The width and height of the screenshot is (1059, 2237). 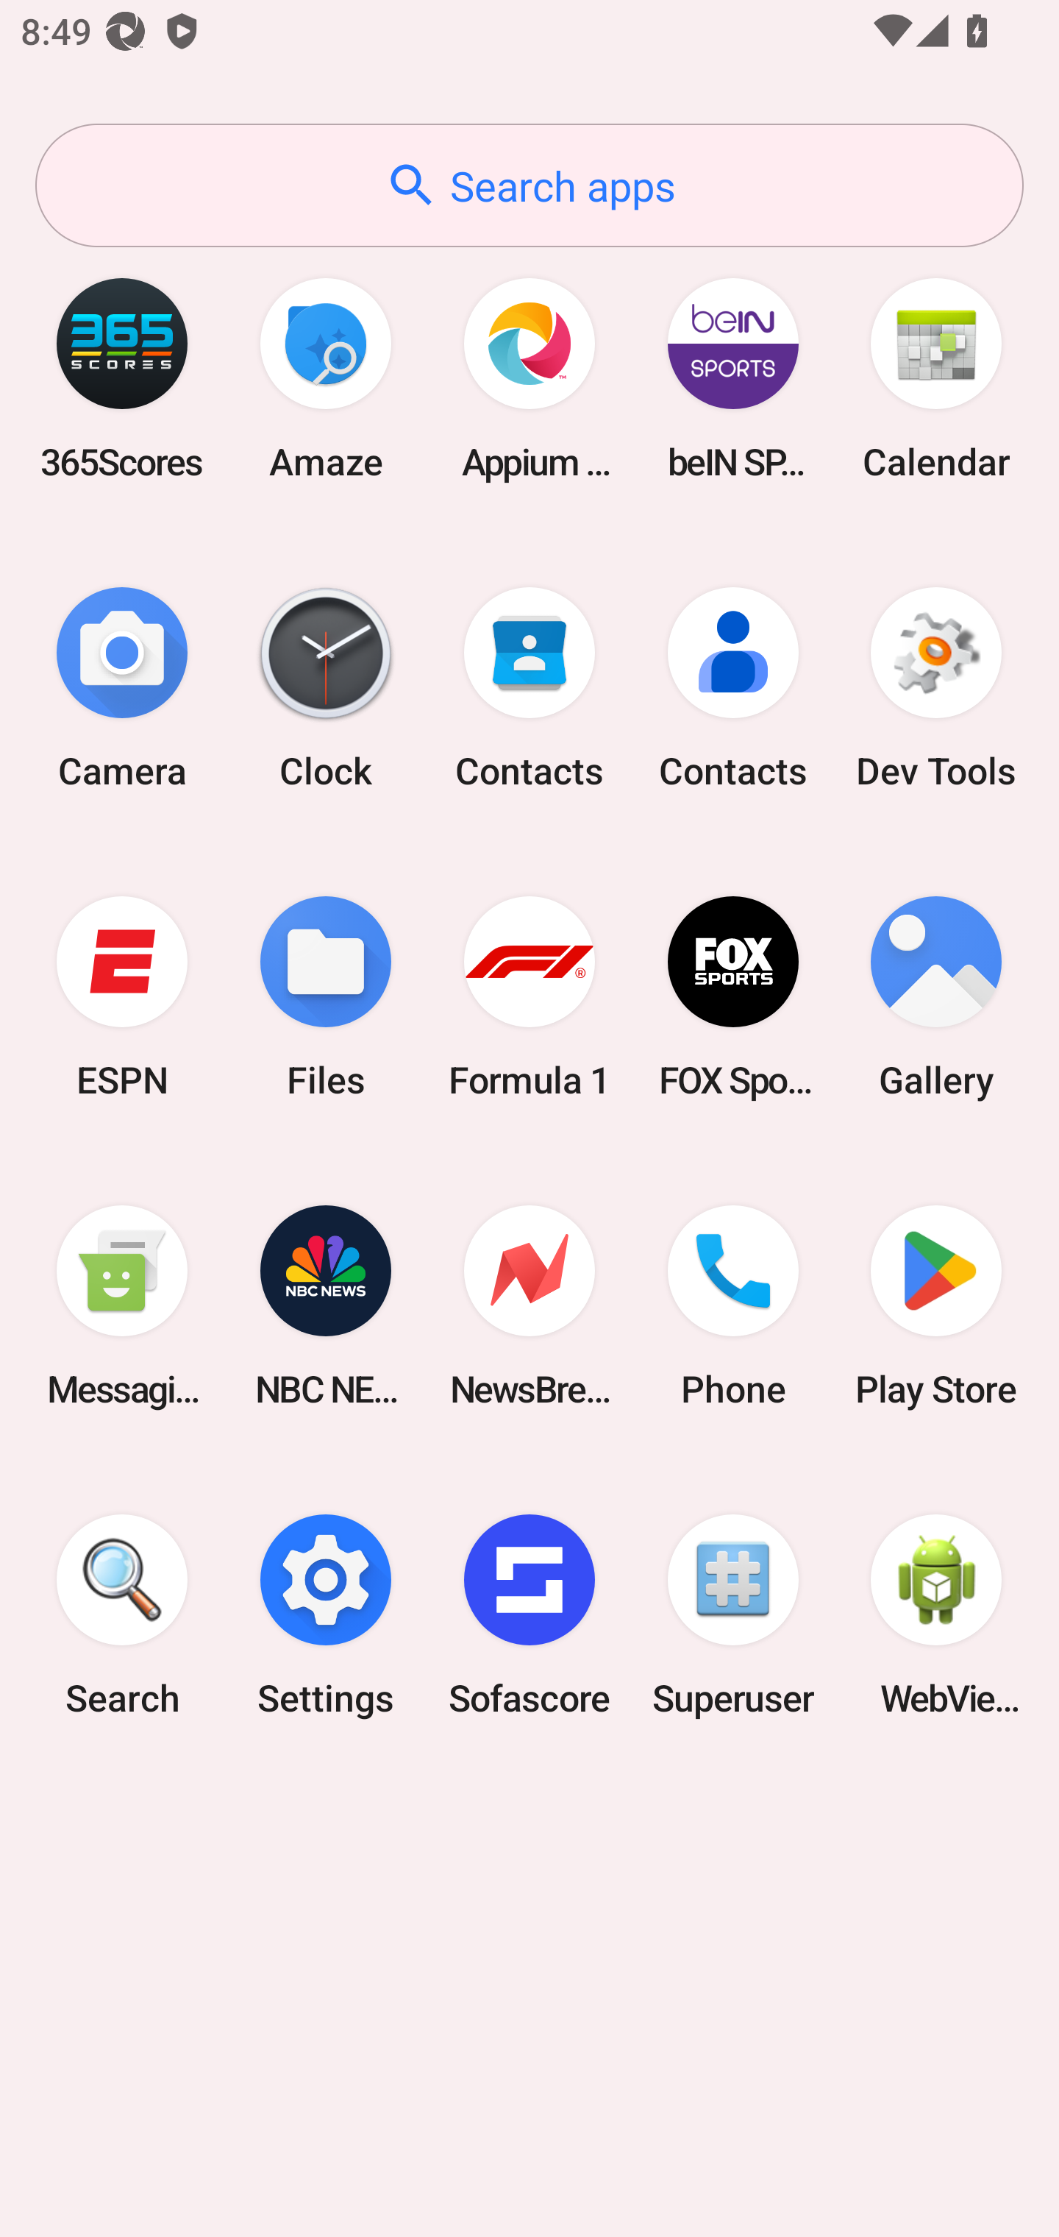 I want to click on Search, so click(x=122, y=1614).